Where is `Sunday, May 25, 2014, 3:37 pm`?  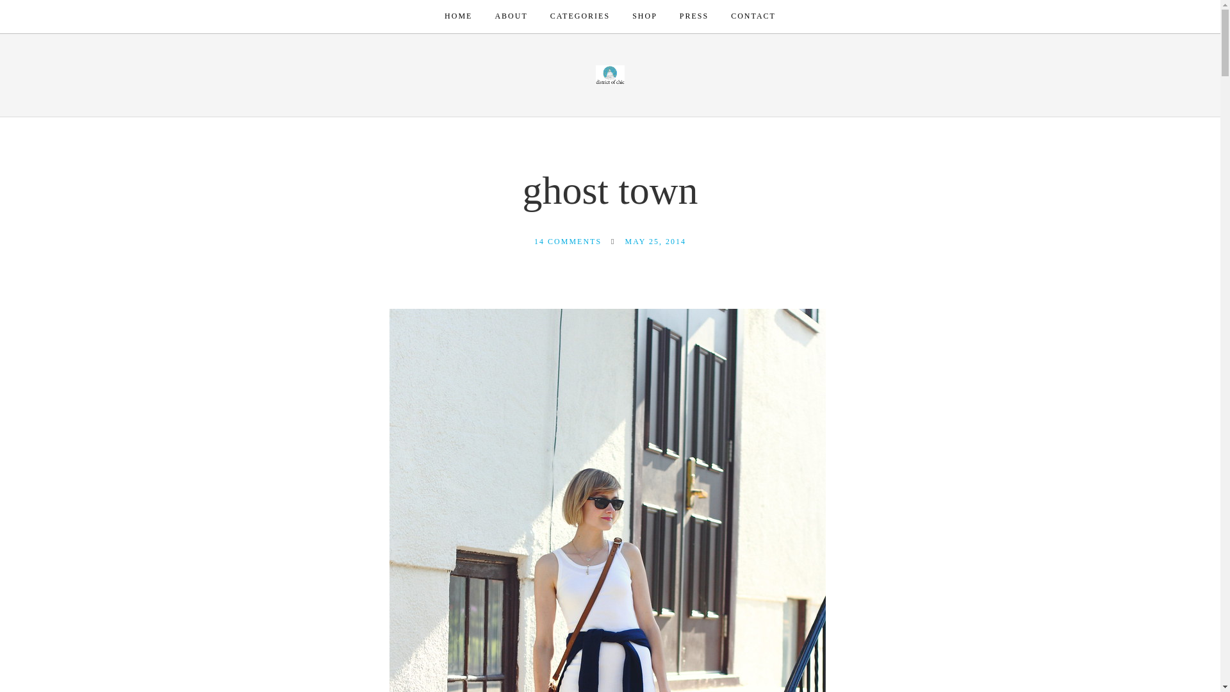 Sunday, May 25, 2014, 3:37 pm is located at coordinates (655, 242).